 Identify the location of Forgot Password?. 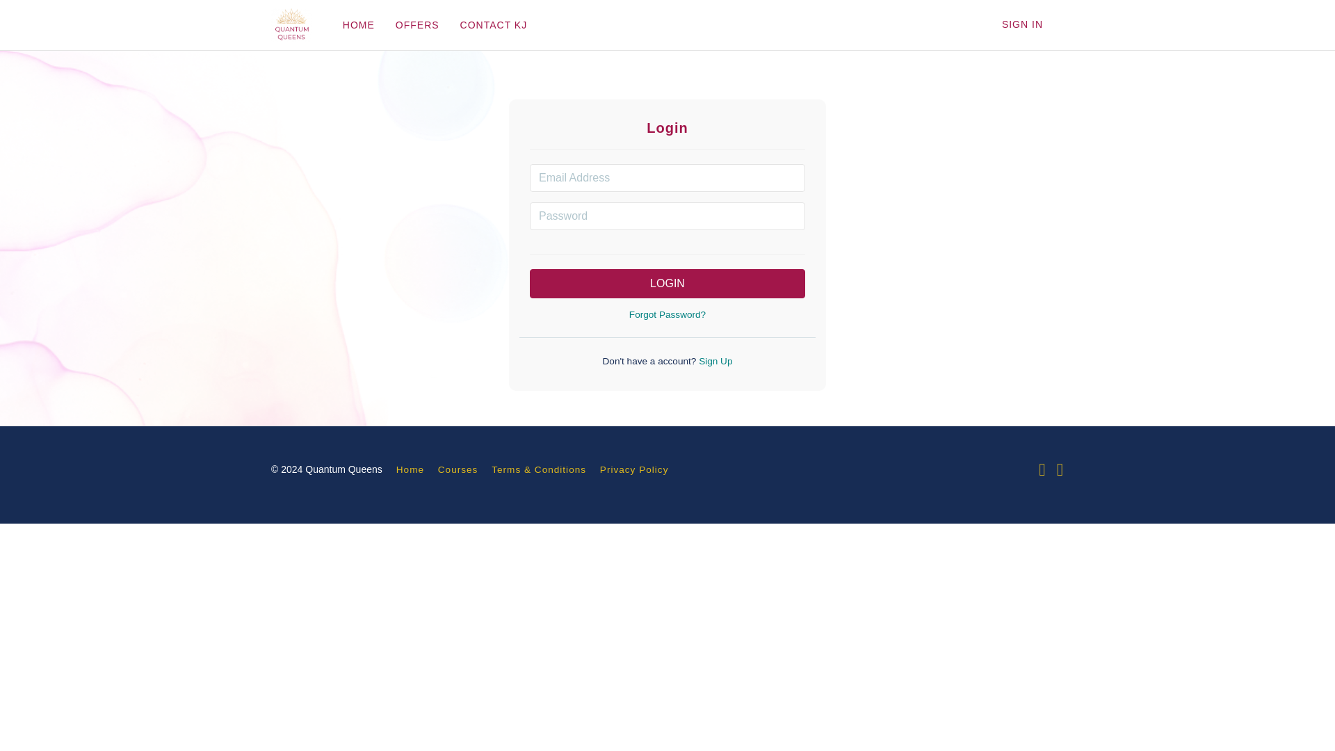
(667, 314).